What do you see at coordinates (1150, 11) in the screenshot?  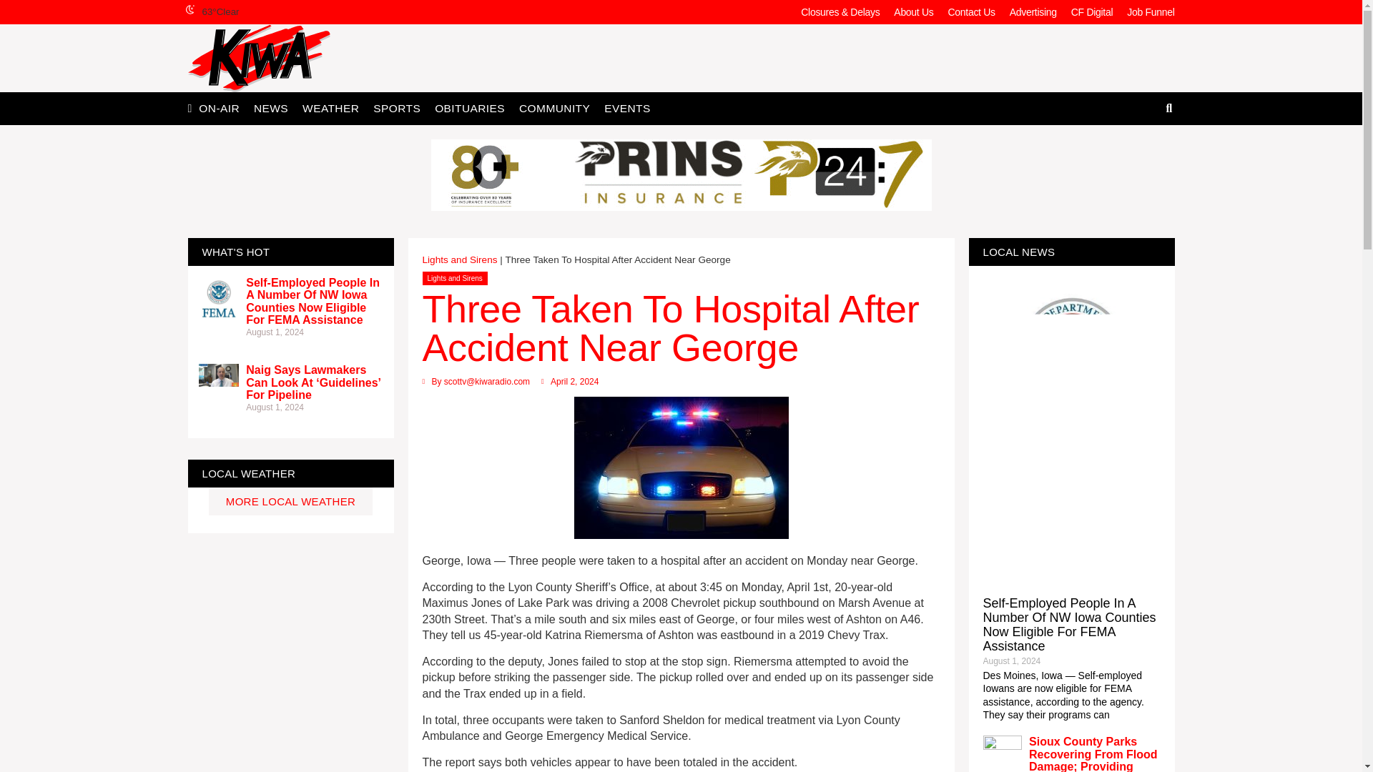 I see `Job Funnel` at bounding box center [1150, 11].